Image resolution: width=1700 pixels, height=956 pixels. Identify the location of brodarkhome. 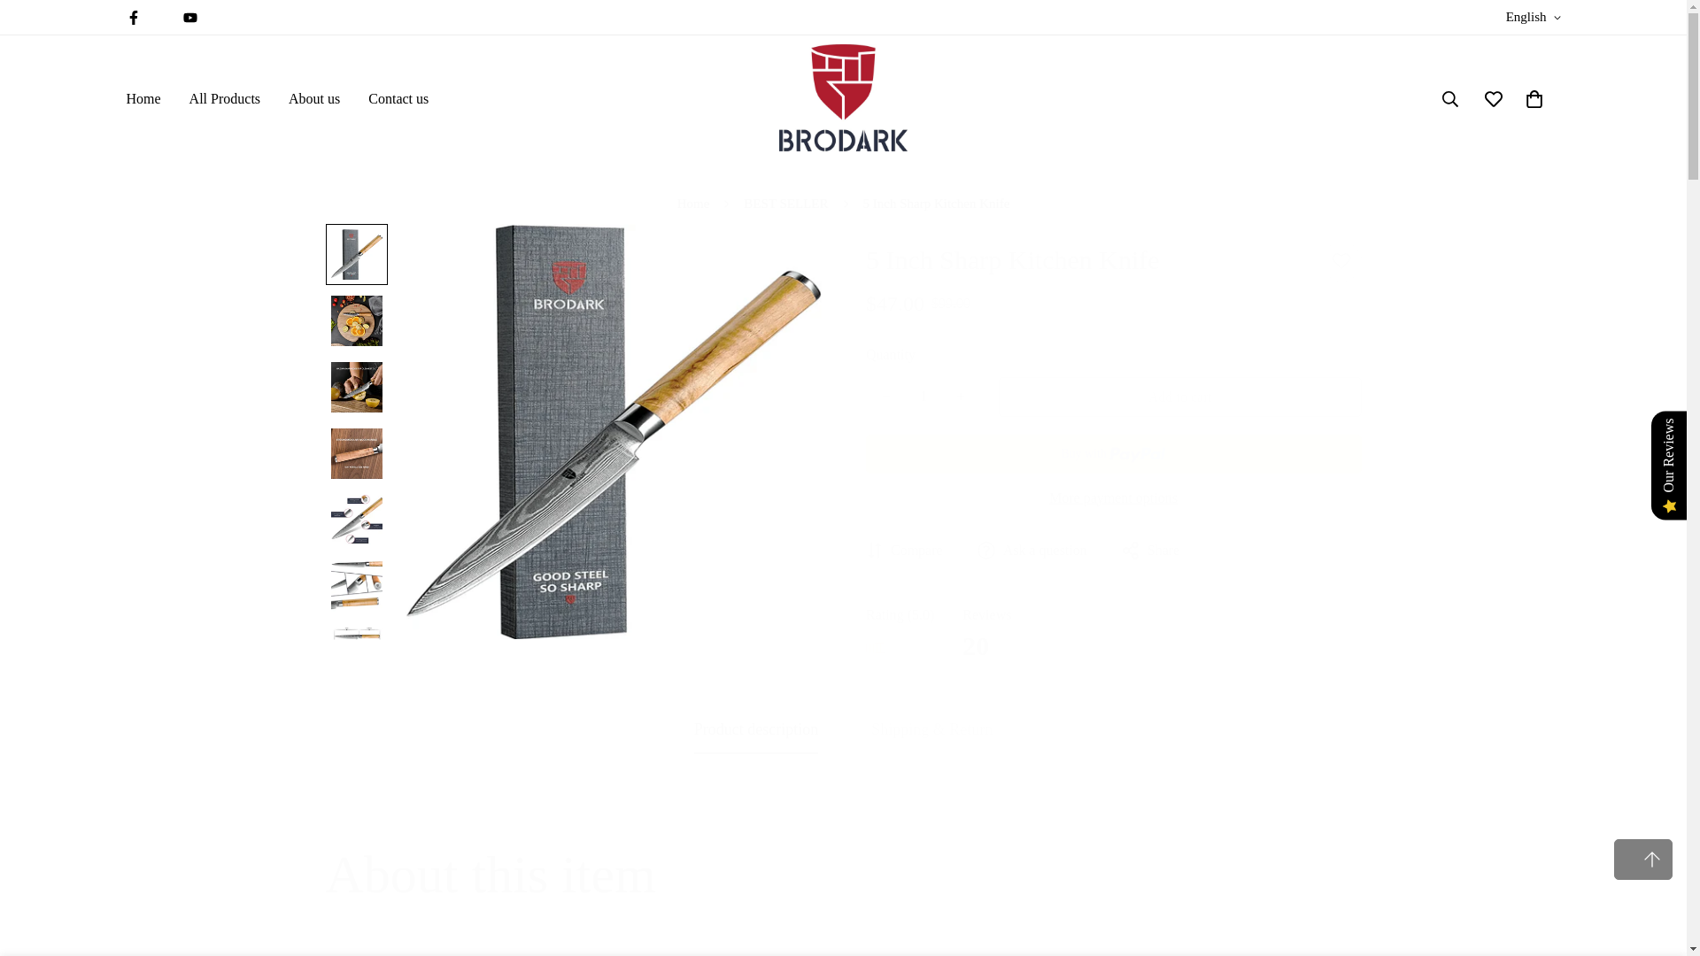
(843, 98).